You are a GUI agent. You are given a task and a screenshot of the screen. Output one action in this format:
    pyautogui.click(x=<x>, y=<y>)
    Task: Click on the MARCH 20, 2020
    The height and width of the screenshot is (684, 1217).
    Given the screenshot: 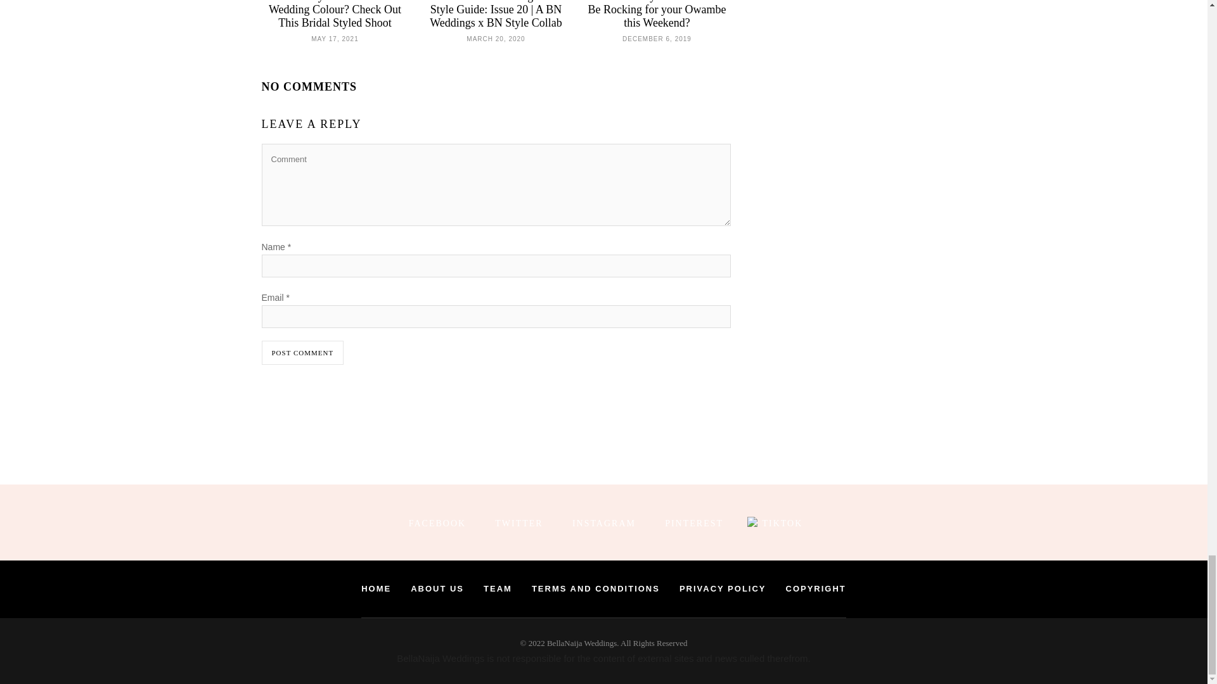 What is the action you would take?
    pyautogui.click(x=495, y=37)
    